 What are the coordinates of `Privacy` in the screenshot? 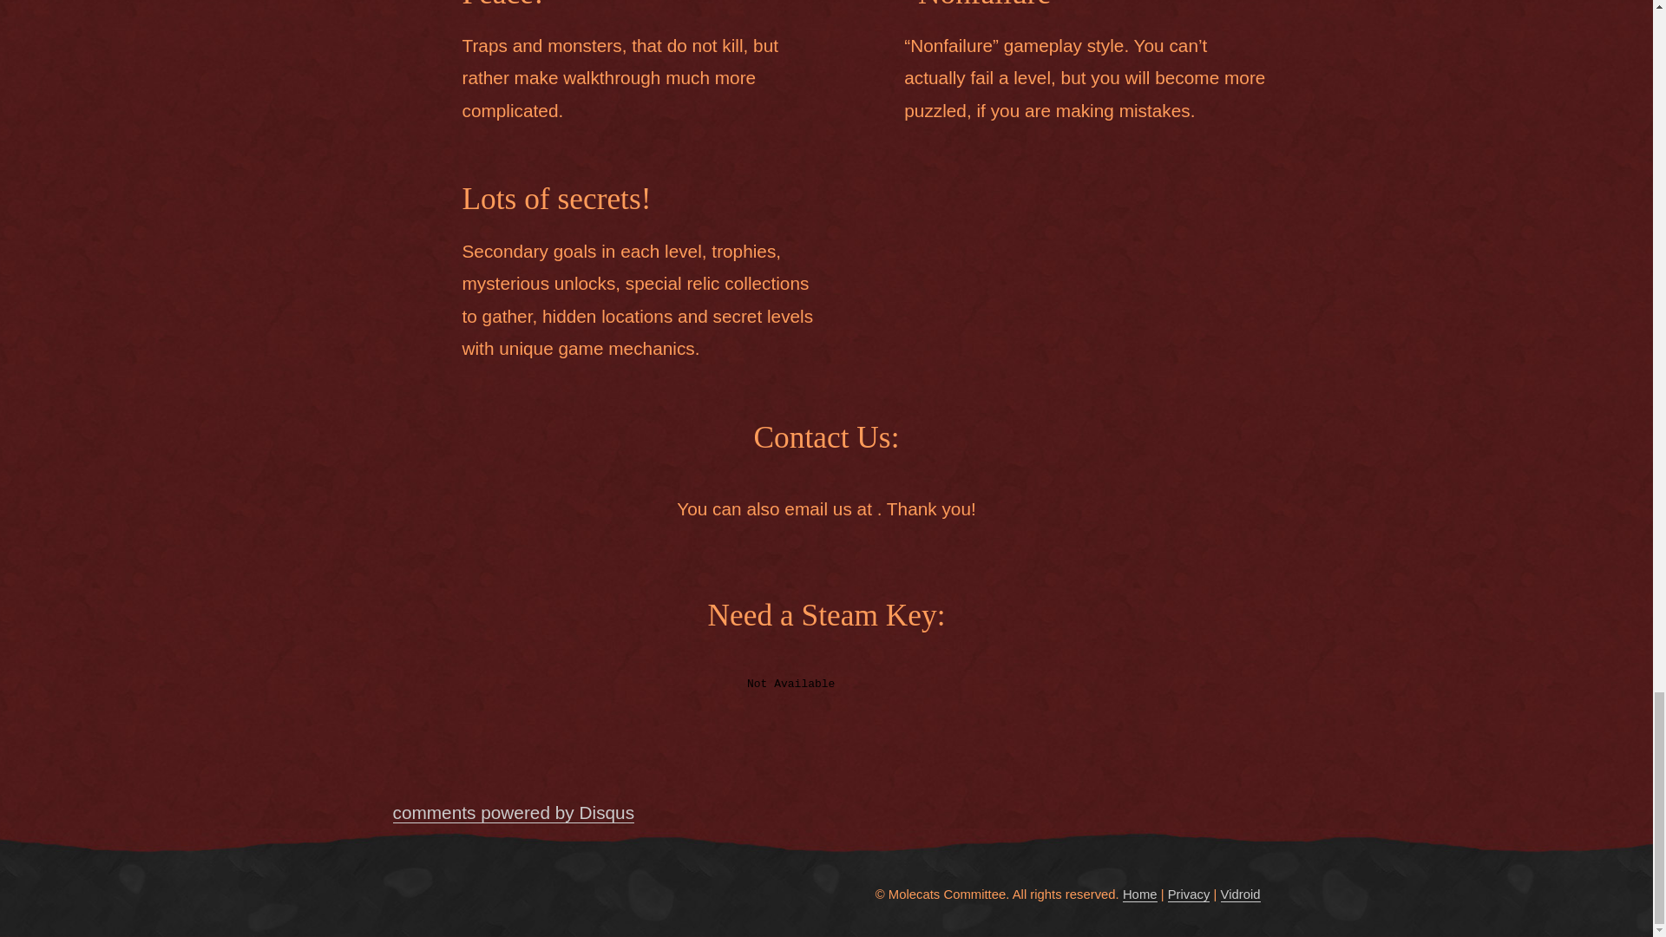 It's located at (1189, 894).